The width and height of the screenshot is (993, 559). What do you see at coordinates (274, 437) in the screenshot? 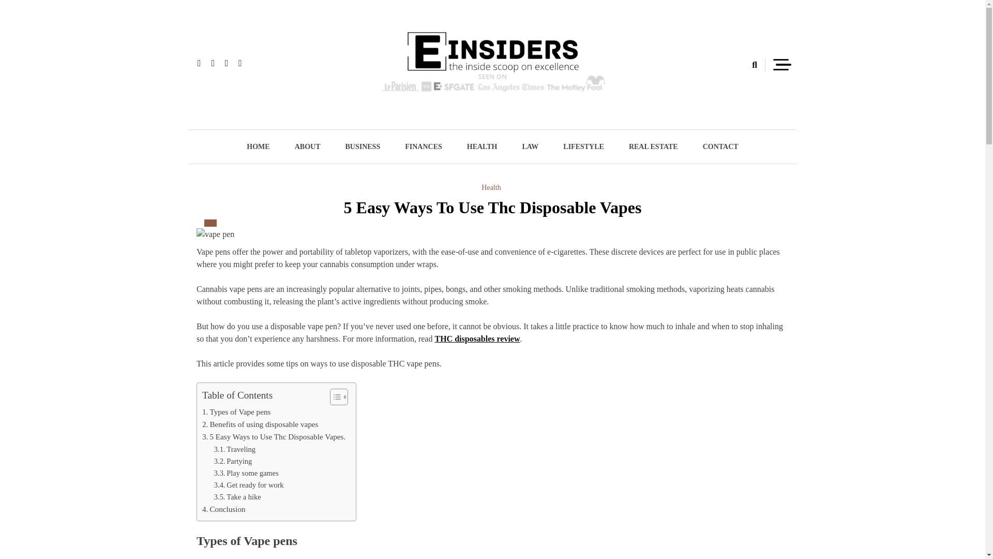
I see `5 Easy Ways to Use Thc Disposable Vapes.` at bounding box center [274, 437].